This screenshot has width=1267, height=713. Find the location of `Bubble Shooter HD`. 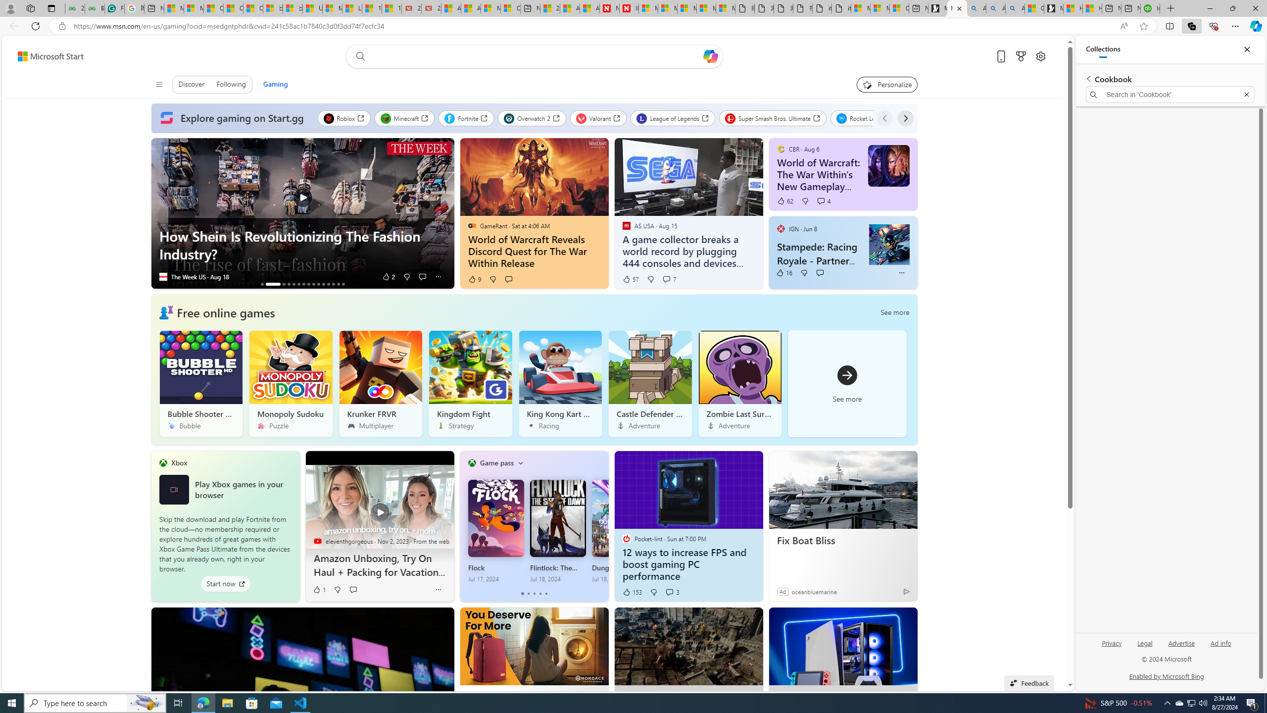

Bubble Shooter HD is located at coordinates (201, 383).